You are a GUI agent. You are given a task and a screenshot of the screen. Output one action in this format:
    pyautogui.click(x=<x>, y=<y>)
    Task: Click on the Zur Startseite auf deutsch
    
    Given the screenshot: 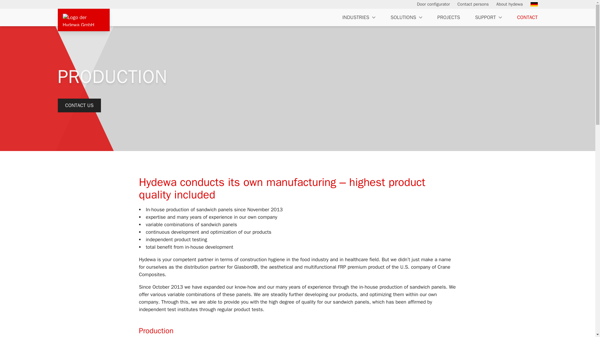 What is the action you would take?
    pyautogui.click(x=532, y=4)
    